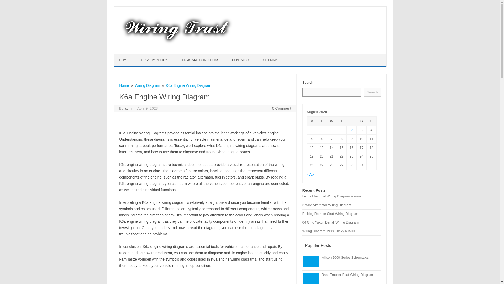 The height and width of the screenshot is (284, 504). I want to click on Posts by admin, so click(129, 108).